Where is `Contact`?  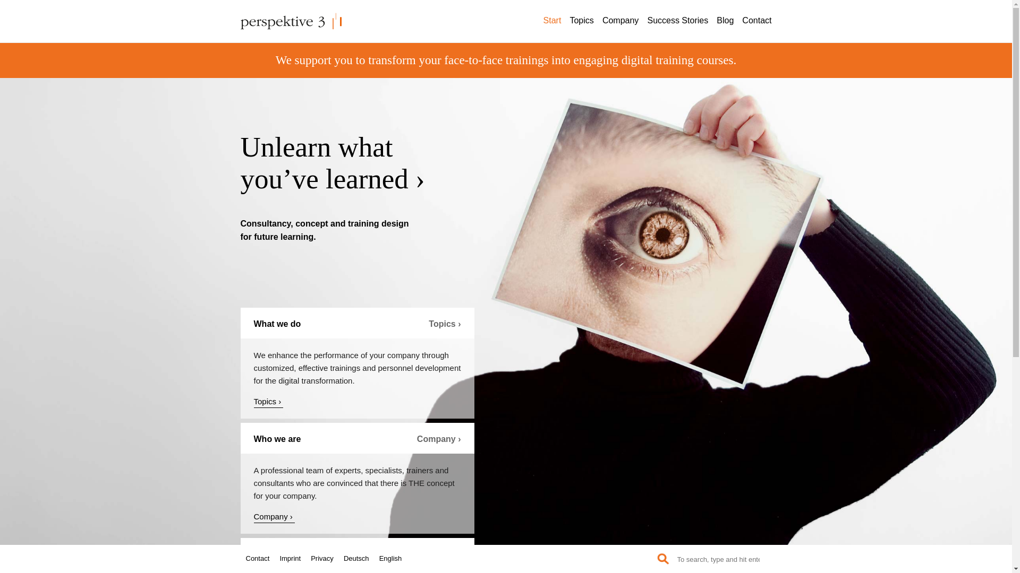
Contact is located at coordinates (753, 23).